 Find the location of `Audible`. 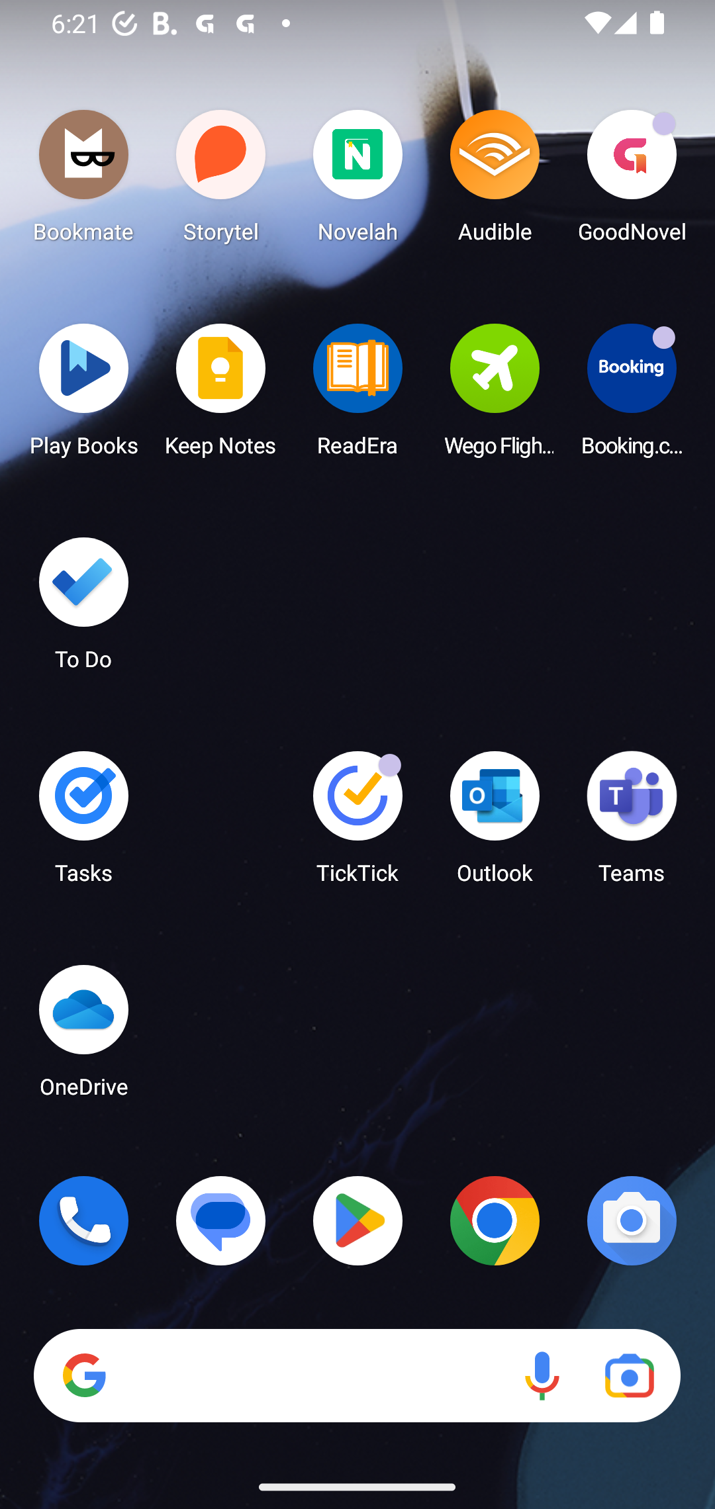

Audible is located at coordinates (495, 181).